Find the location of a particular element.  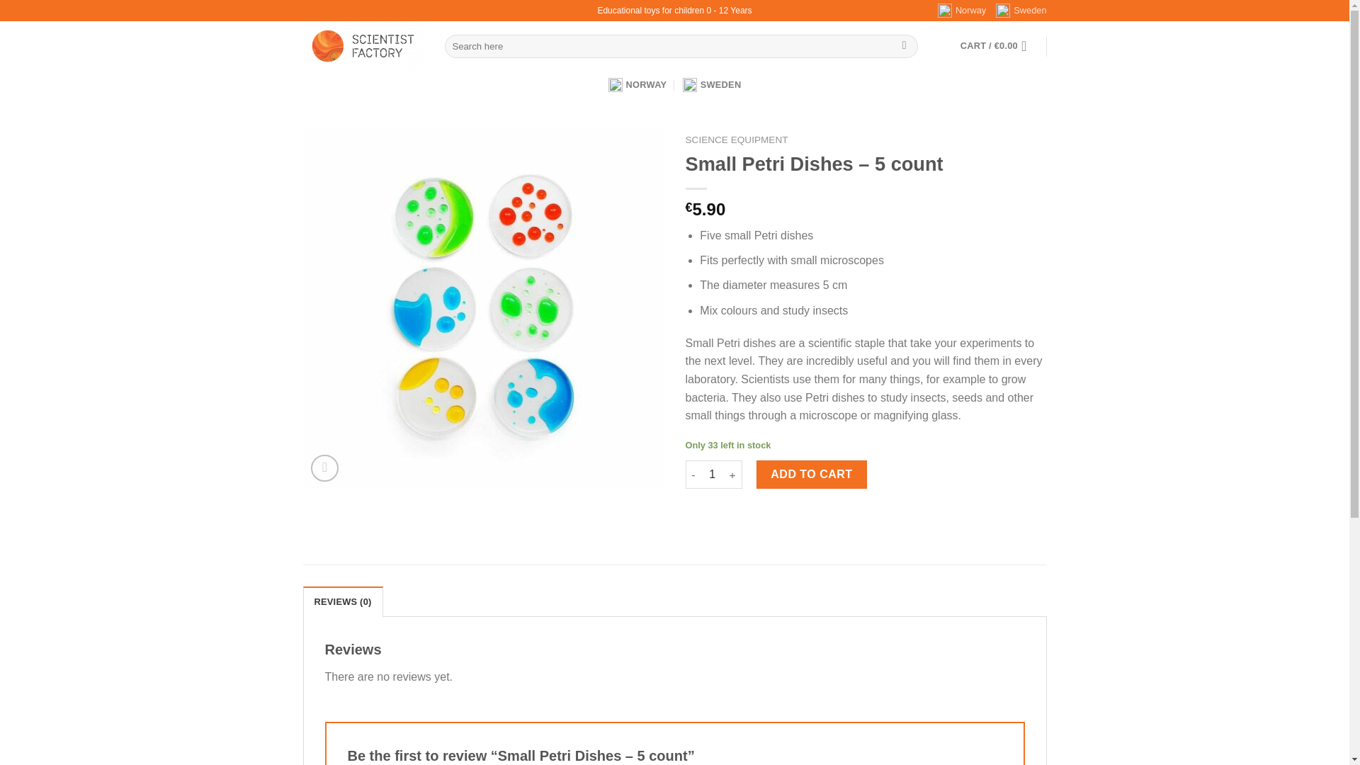

SCIENCE EQUIPMENT is located at coordinates (737, 140).